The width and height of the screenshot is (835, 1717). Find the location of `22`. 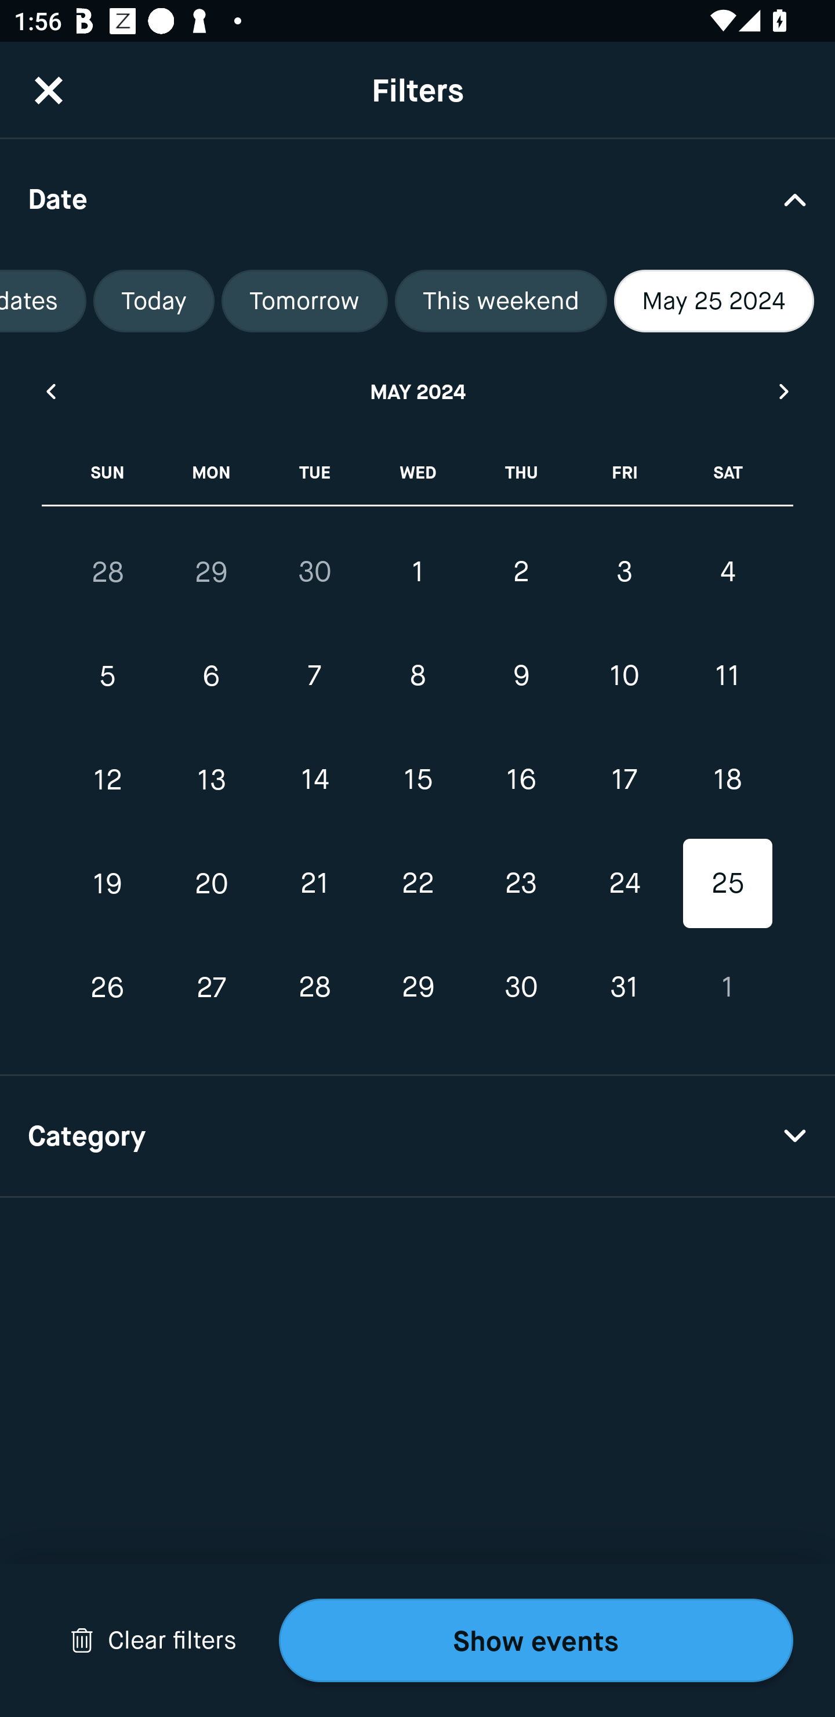

22 is located at coordinates (418, 883).